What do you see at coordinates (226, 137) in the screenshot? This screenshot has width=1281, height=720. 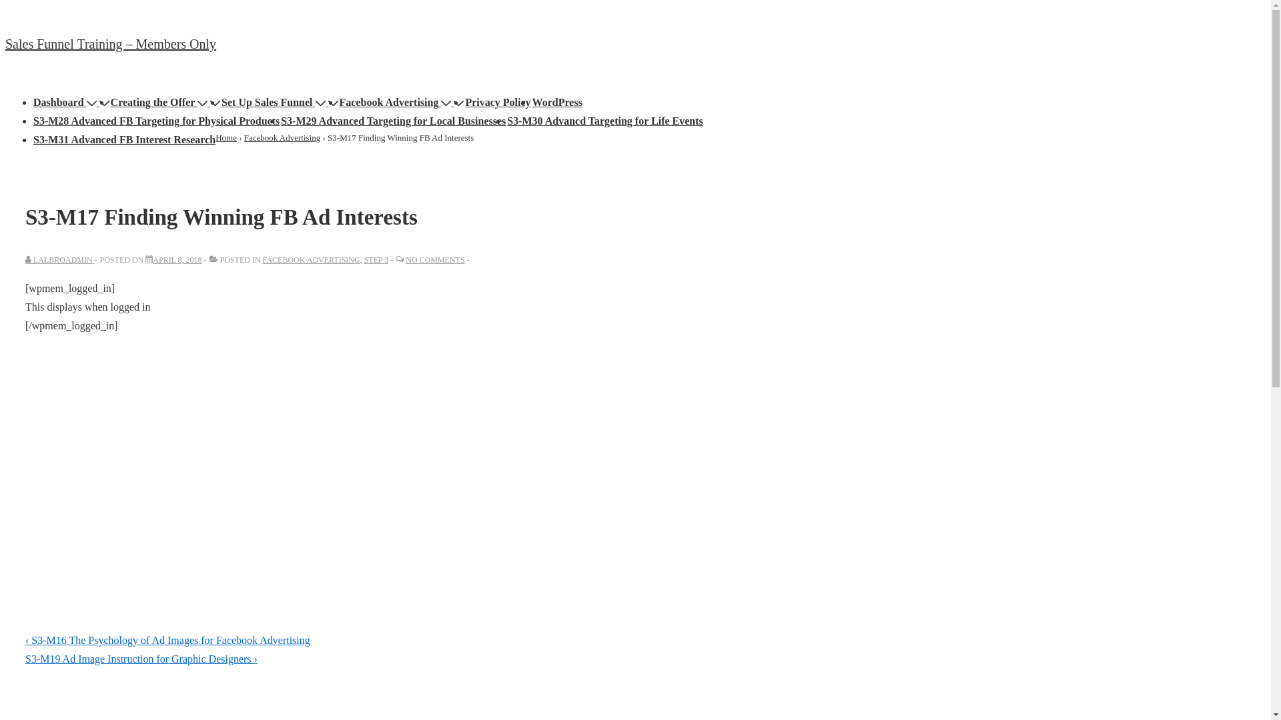 I see `Home` at bounding box center [226, 137].